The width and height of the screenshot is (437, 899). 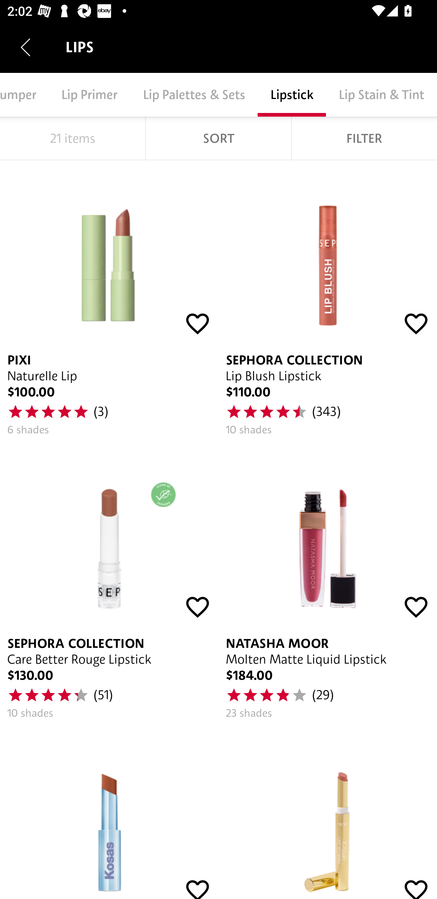 I want to click on SORT, so click(x=218, y=138).